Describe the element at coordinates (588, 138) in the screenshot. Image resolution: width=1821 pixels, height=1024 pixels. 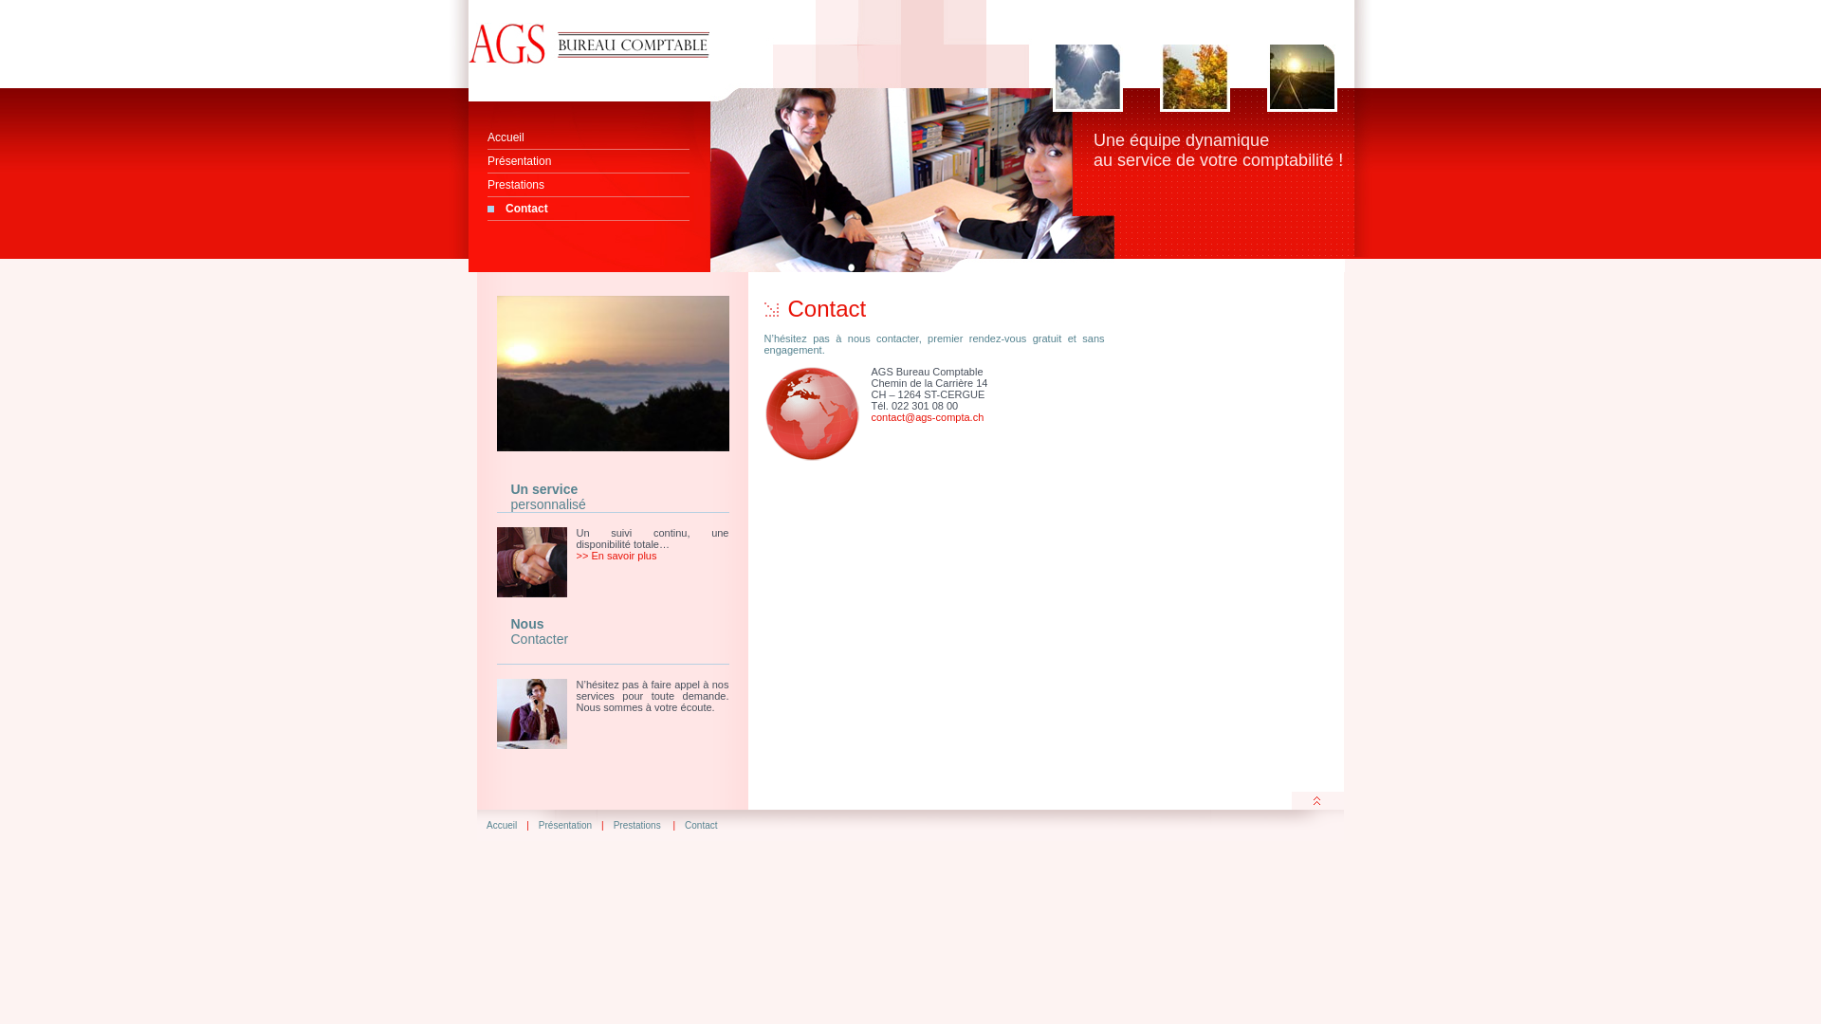
I see `Accueil` at that location.